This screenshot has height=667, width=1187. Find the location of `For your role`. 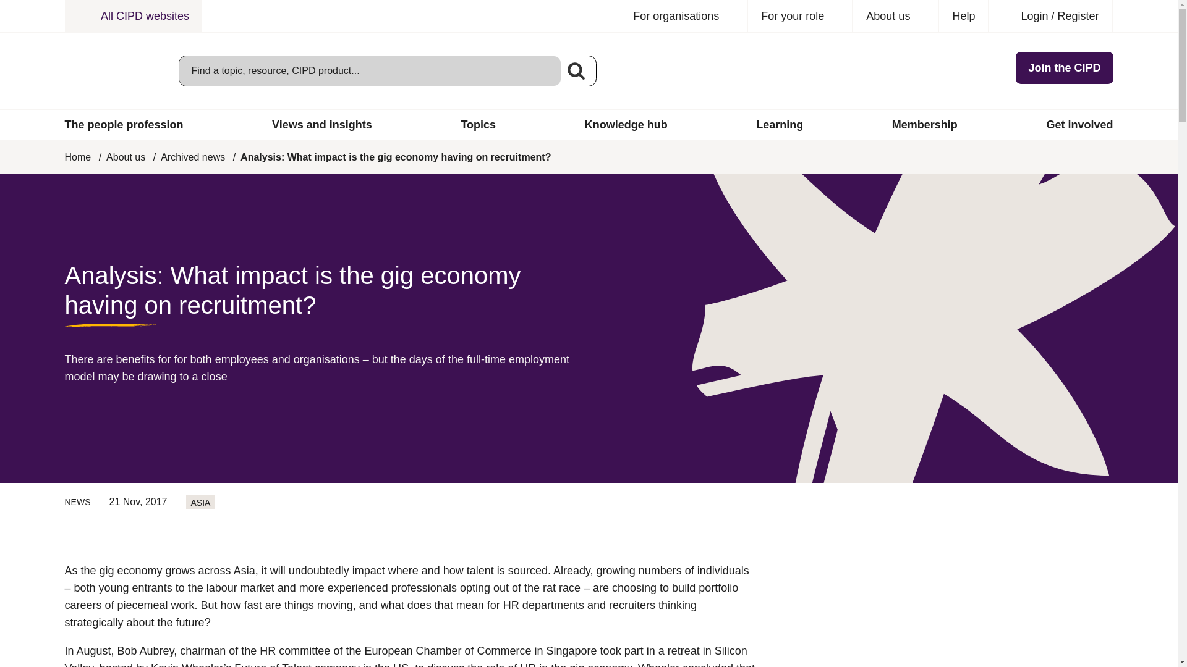

For your role is located at coordinates (800, 16).